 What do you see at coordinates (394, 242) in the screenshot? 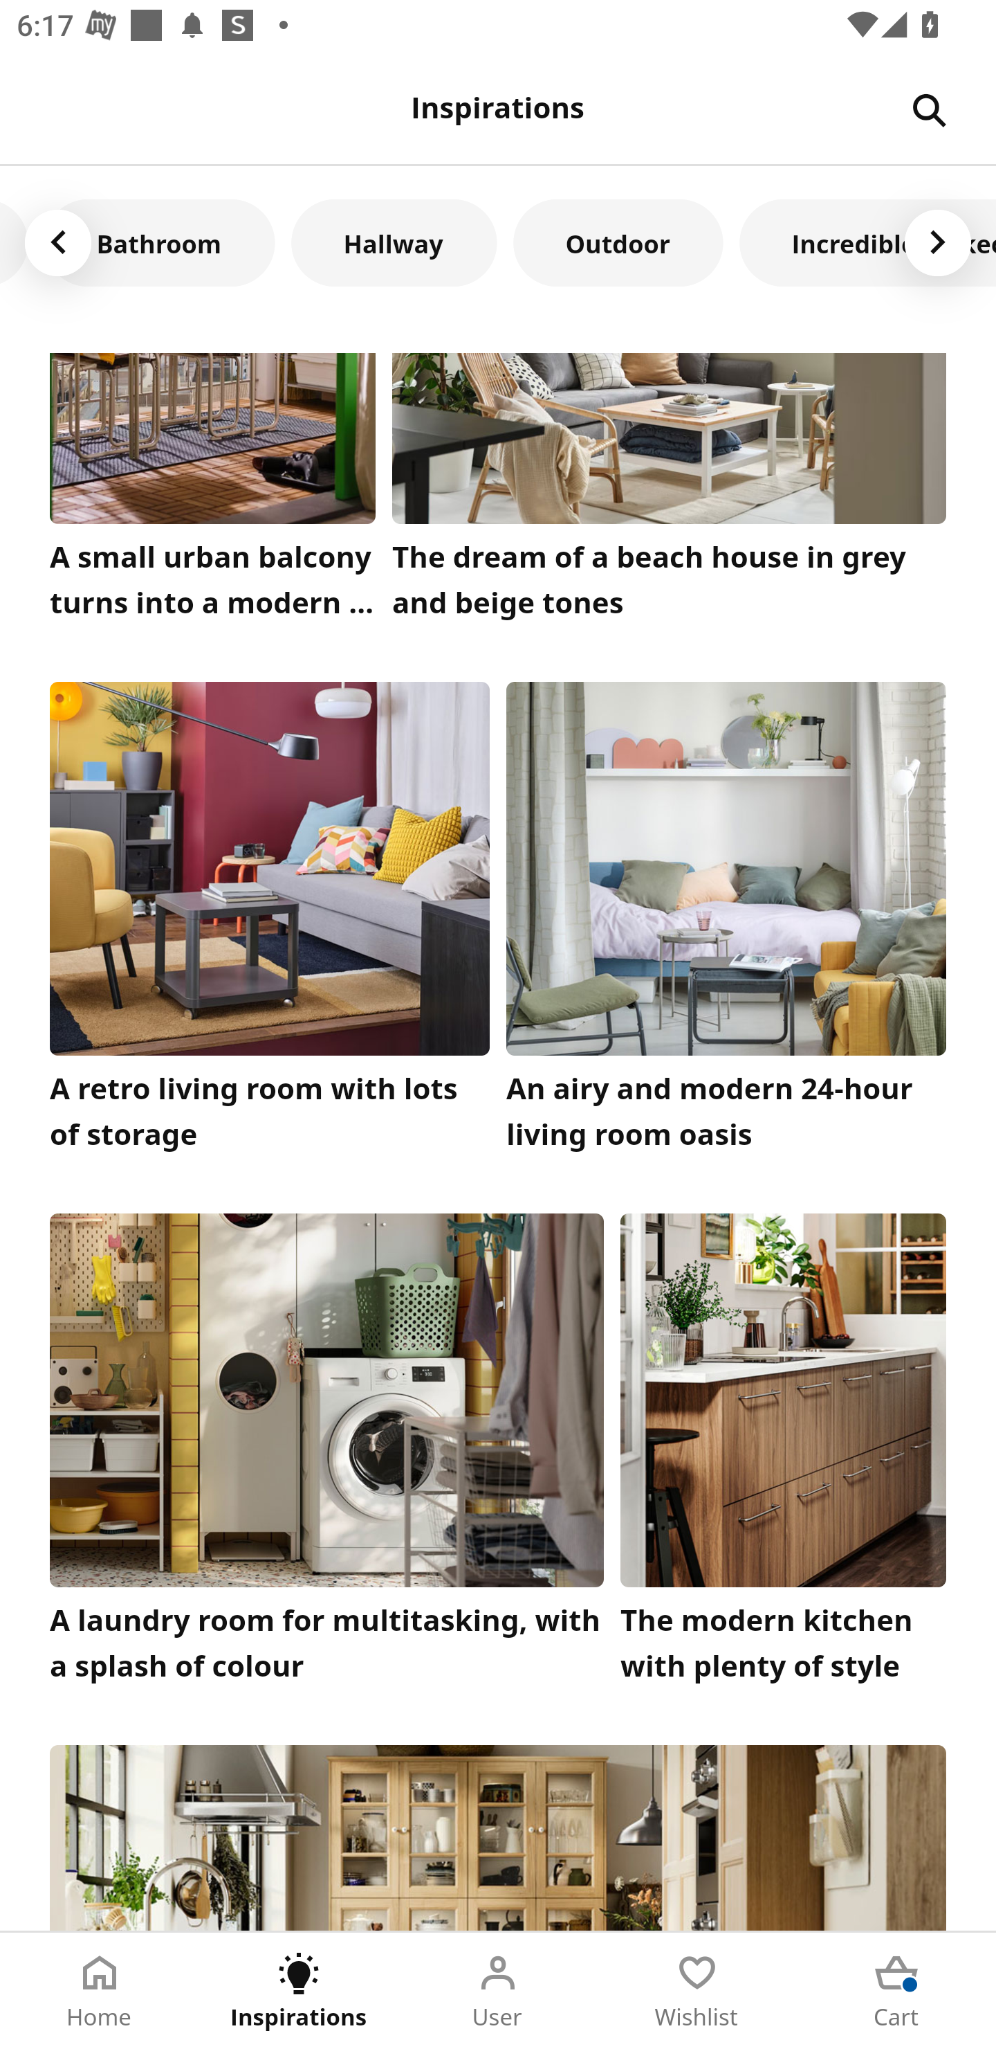
I see `Hallway` at bounding box center [394, 242].